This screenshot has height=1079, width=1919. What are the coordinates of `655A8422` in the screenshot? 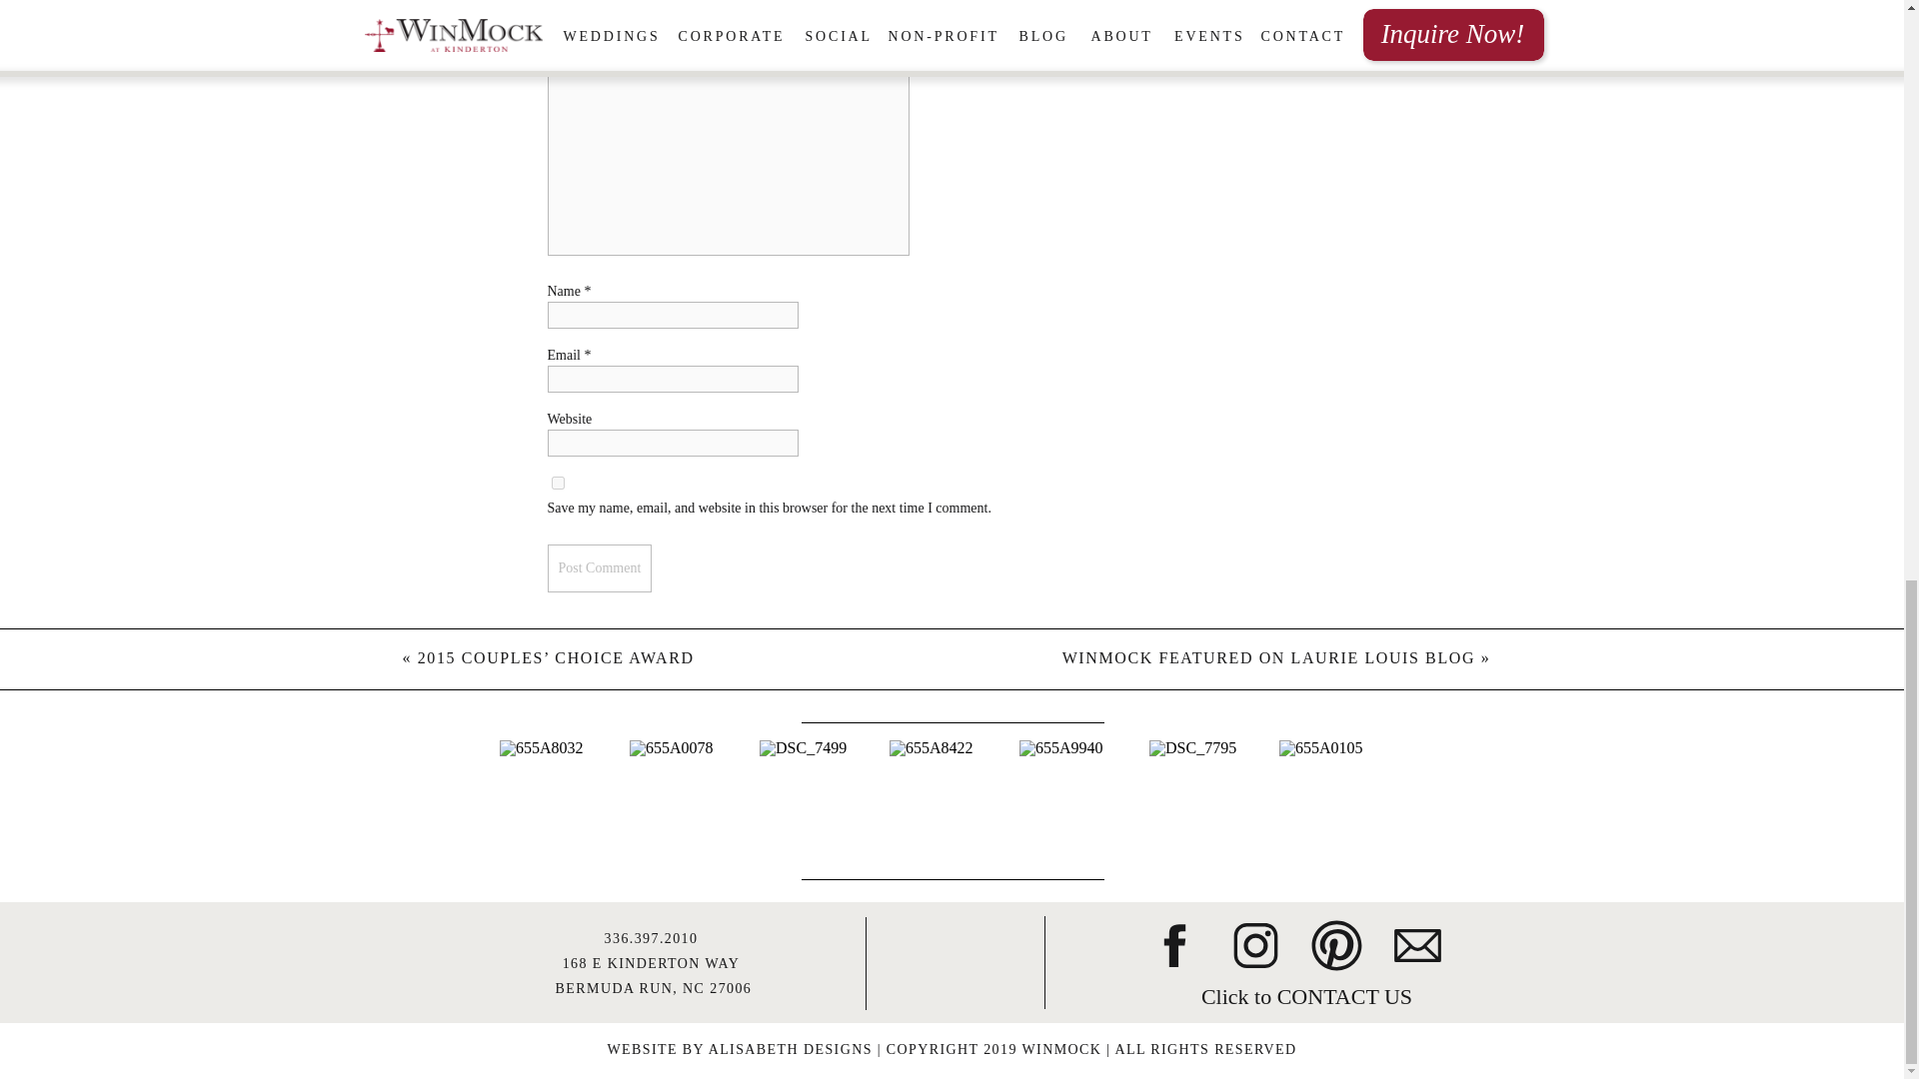 It's located at (952, 802).